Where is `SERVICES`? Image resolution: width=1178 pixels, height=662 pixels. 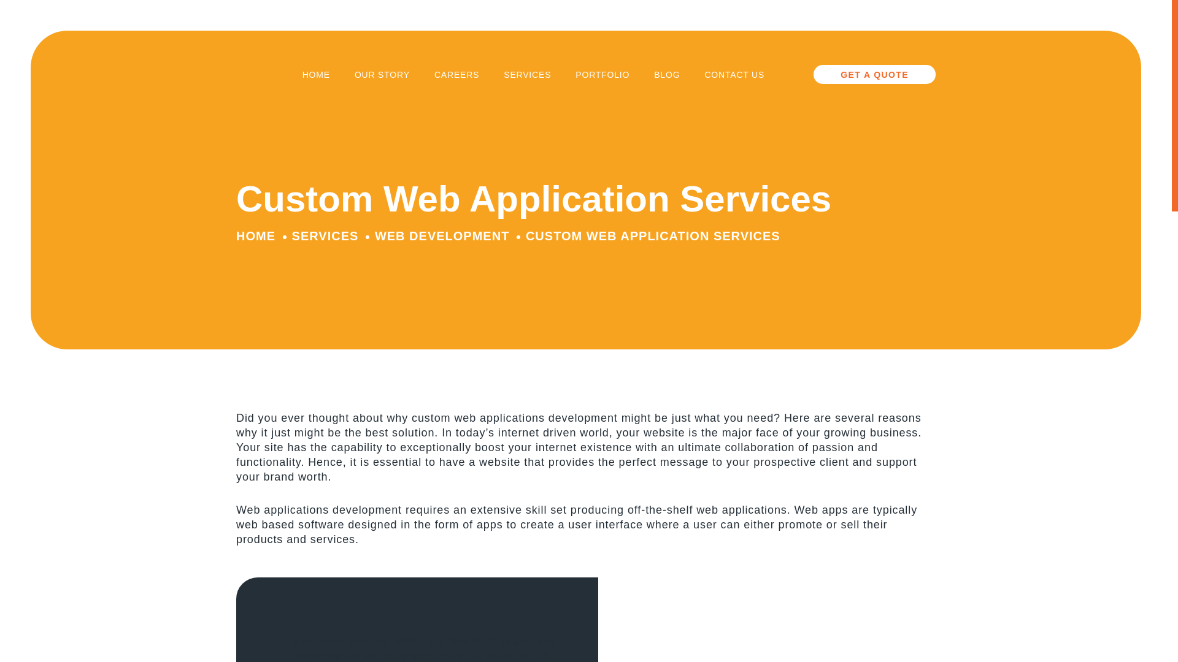
SERVICES is located at coordinates (528, 76).